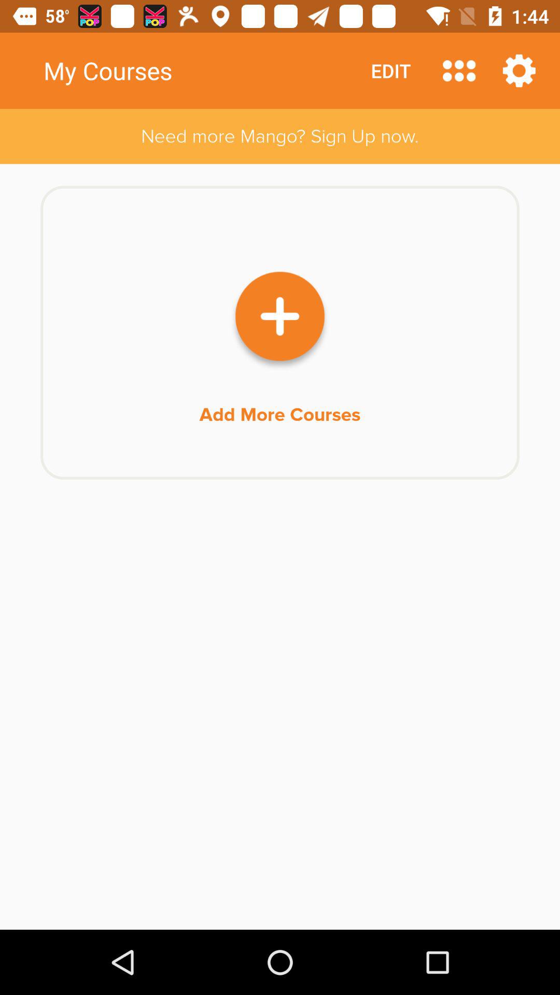  Describe the element at coordinates (391, 70) in the screenshot. I see `tap the edit` at that location.